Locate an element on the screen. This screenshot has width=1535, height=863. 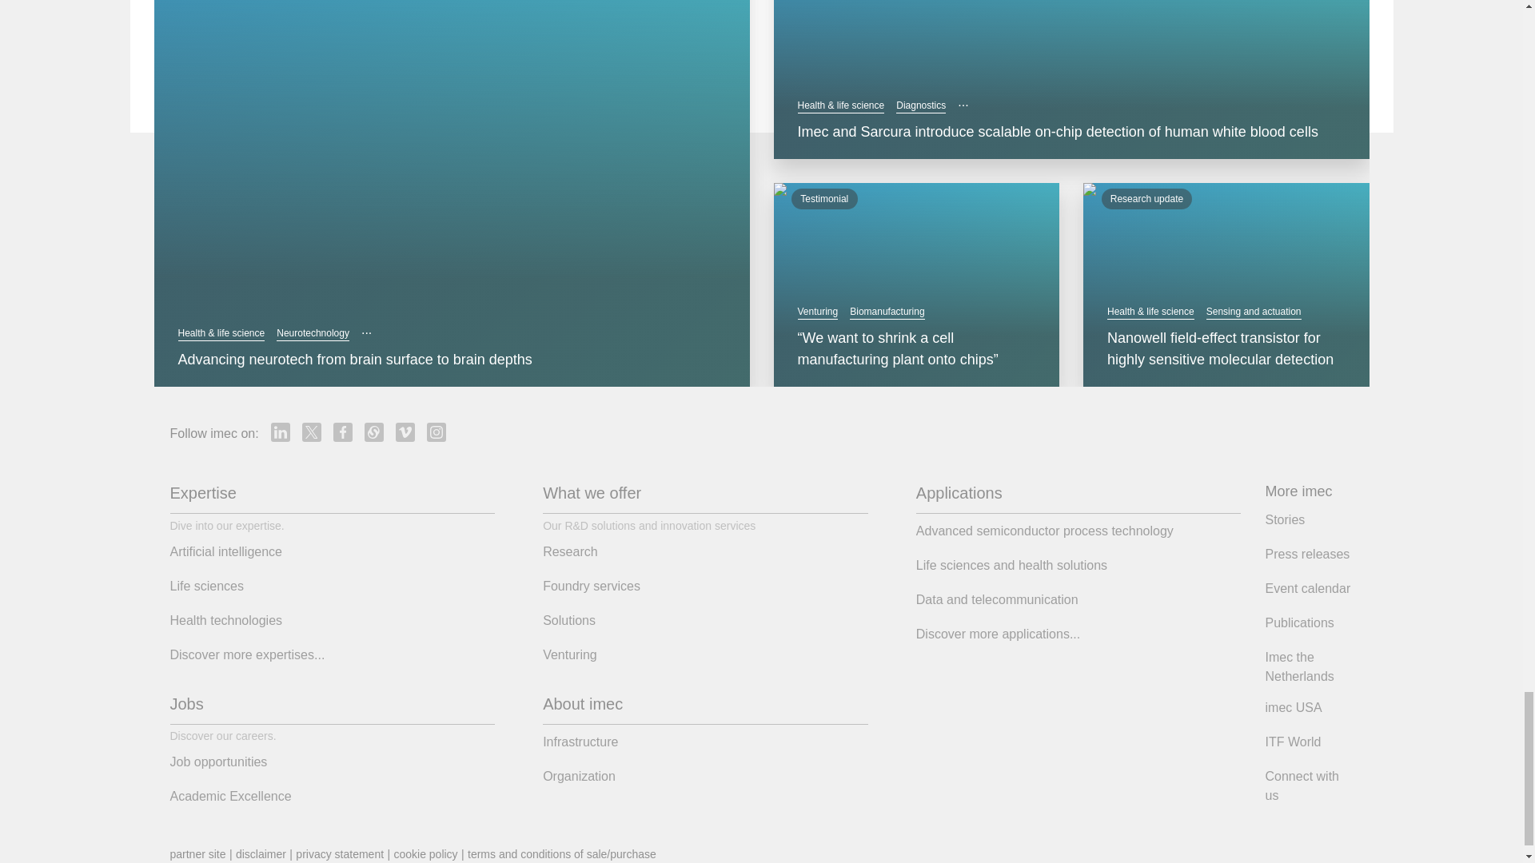
X is located at coordinates (312, 433).